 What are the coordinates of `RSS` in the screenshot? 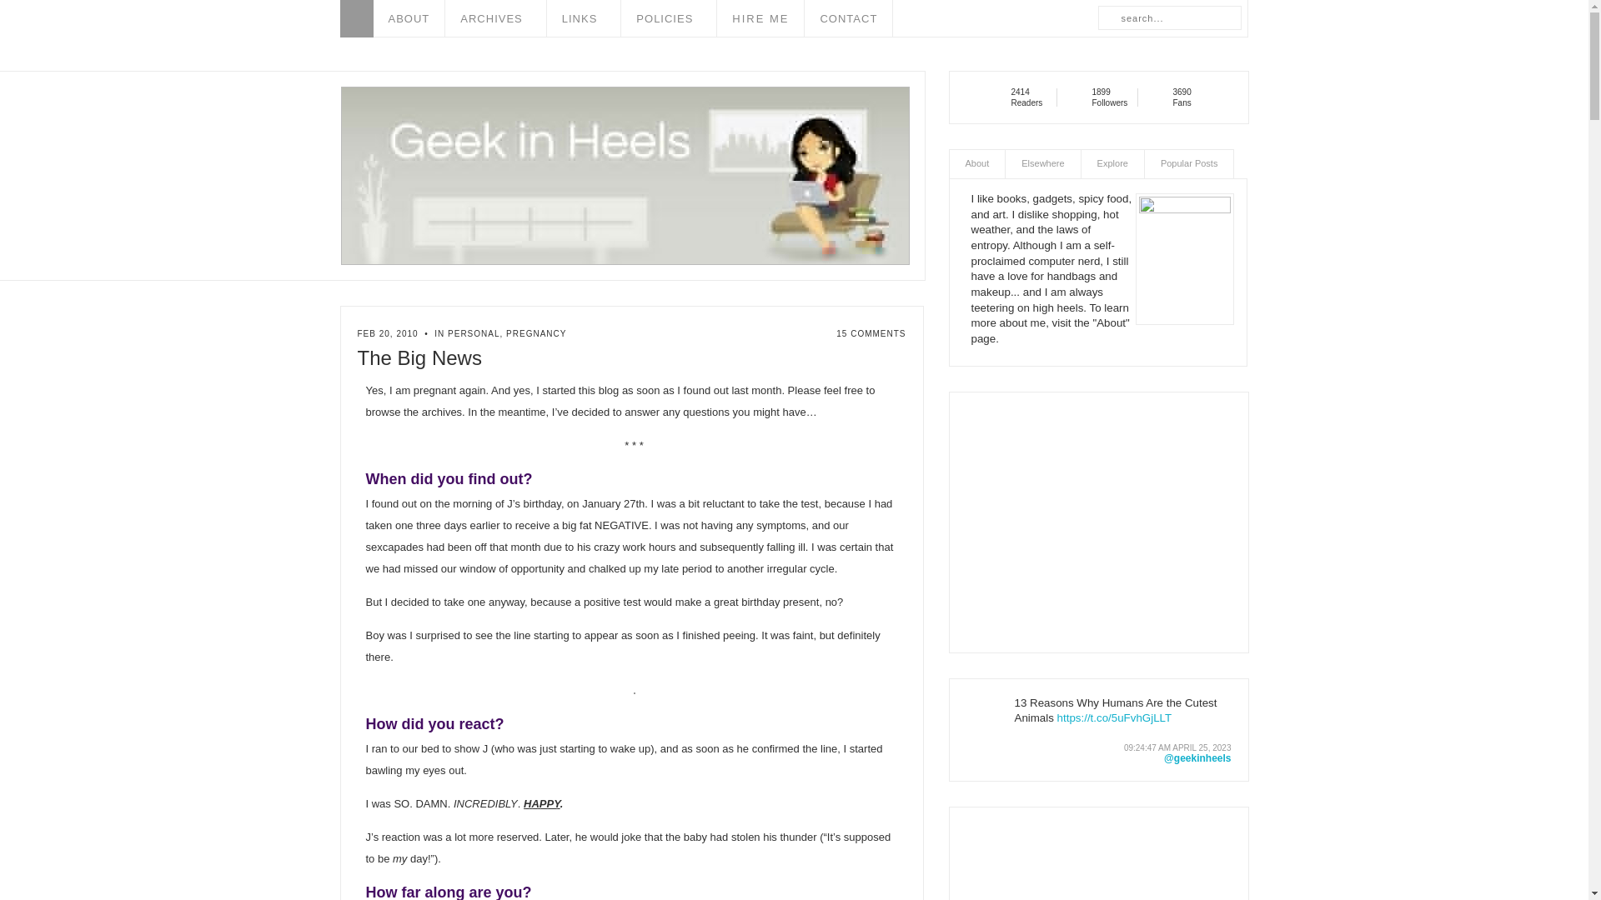 It's located at (997, 97).